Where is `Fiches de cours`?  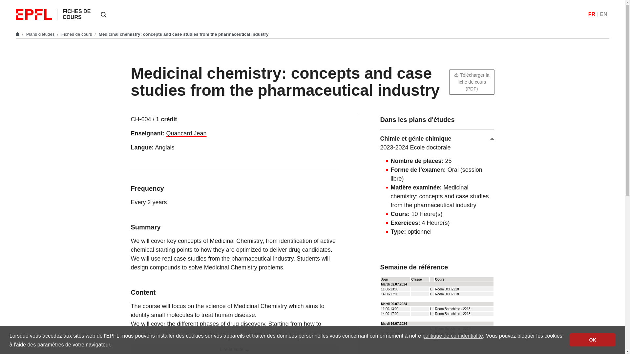
Fiches de cours is located at coordinates (77, 34).